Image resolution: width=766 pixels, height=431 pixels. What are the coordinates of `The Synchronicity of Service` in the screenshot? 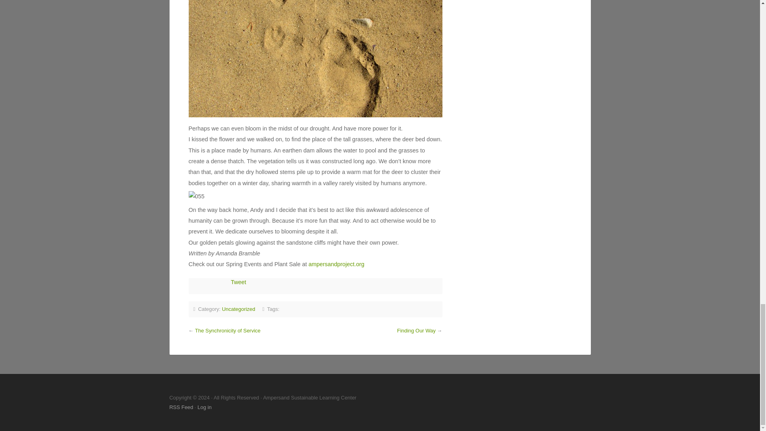 It's located at (227, 330).